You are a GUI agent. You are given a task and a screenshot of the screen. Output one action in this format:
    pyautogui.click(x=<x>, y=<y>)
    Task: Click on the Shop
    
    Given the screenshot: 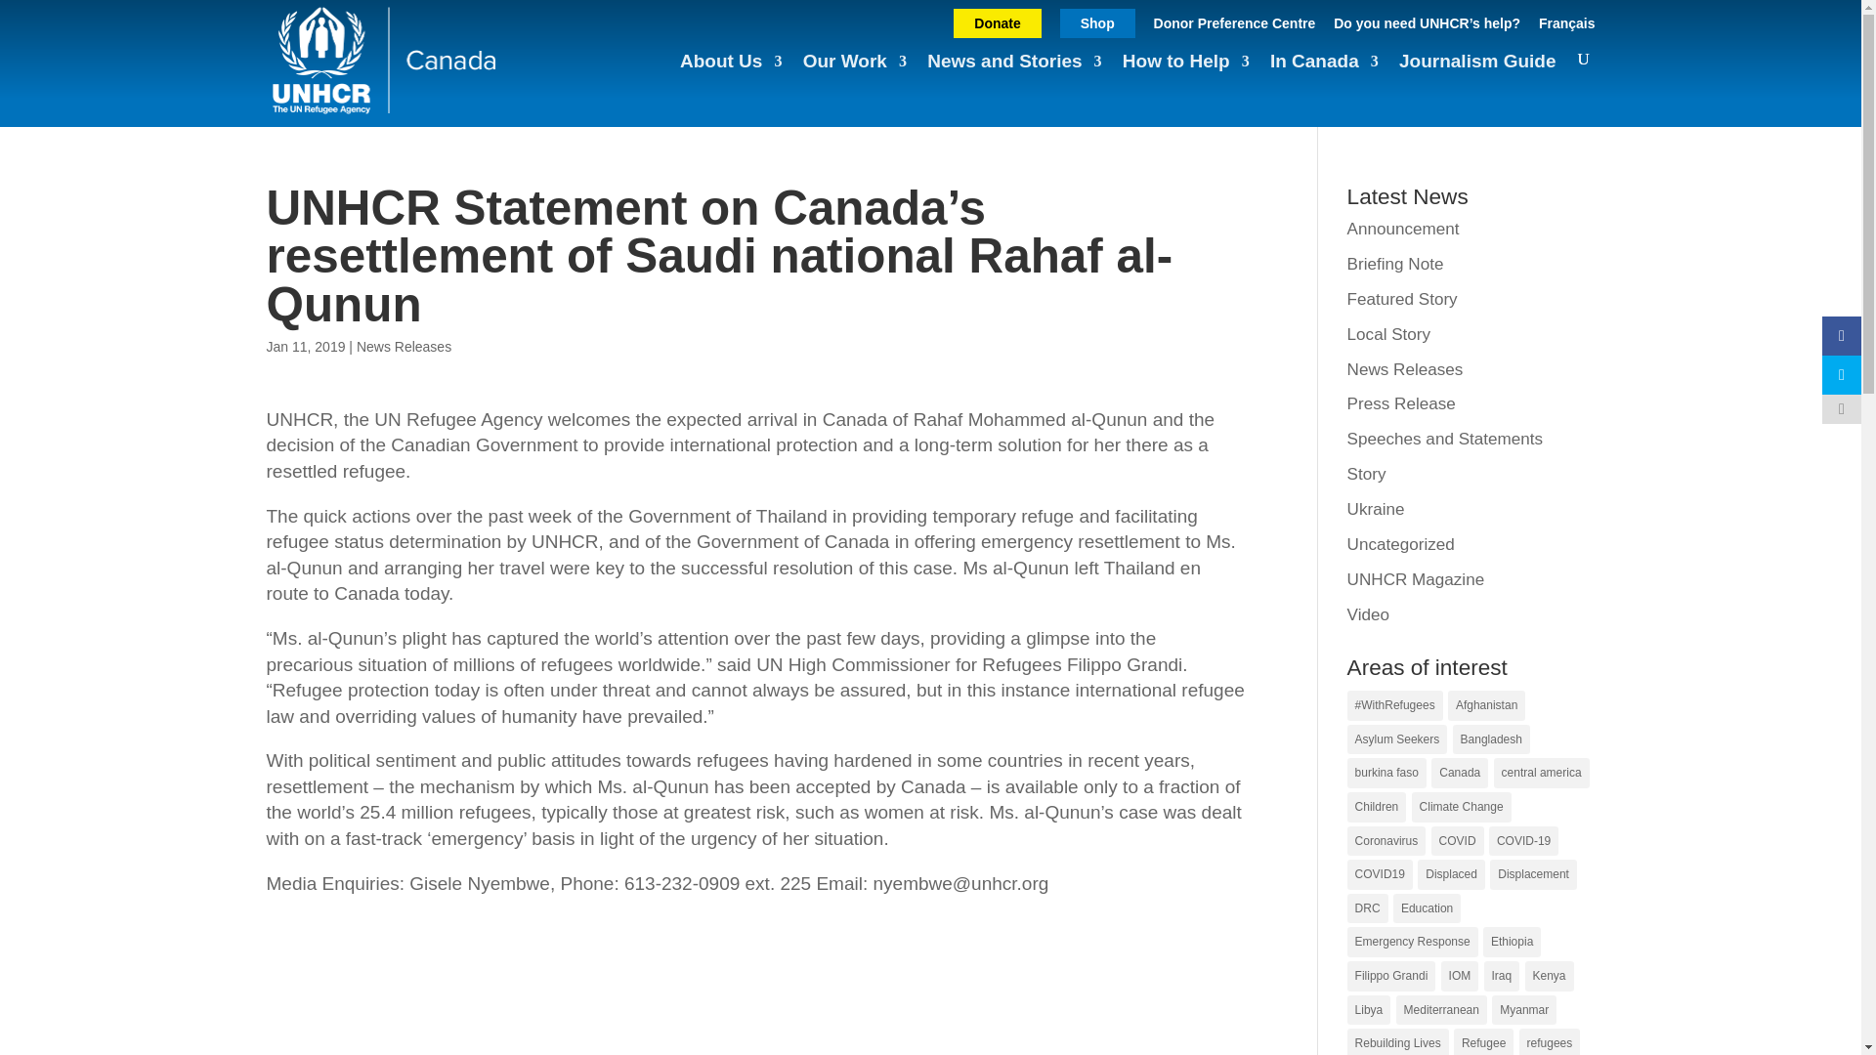 What is the action you would take?
    pyautogui.click(x=1096, y=22)
    